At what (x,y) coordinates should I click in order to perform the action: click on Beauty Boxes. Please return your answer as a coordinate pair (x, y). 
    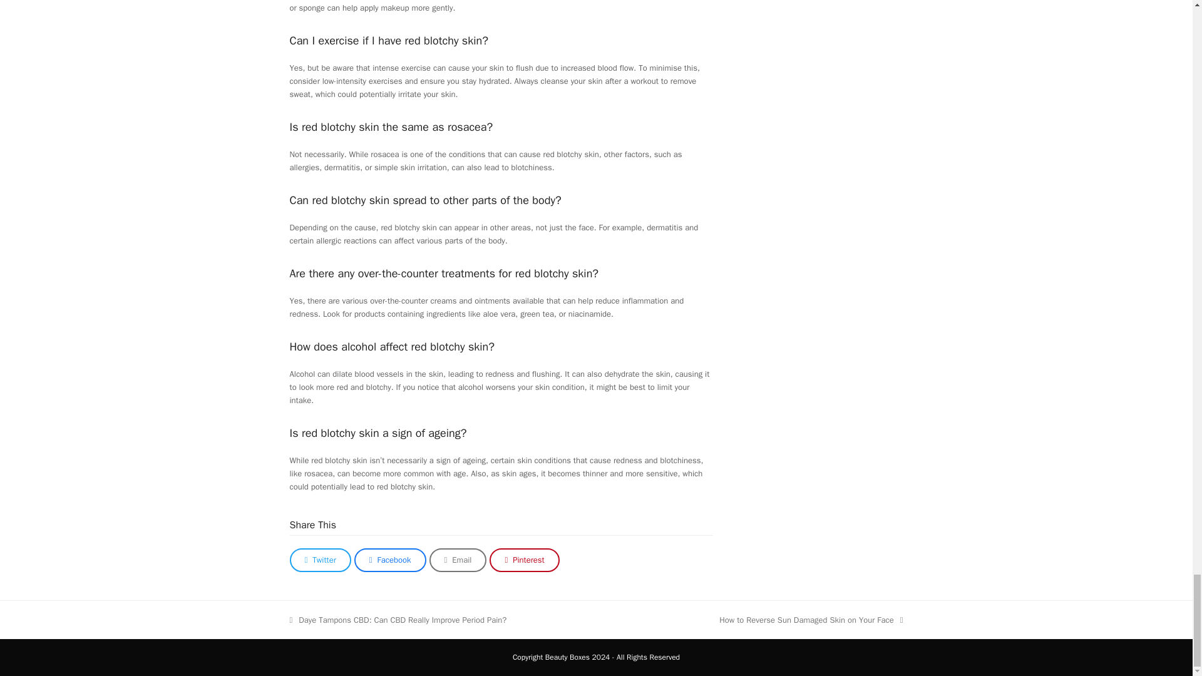
    Looking at the image, I should click on (391, 560).